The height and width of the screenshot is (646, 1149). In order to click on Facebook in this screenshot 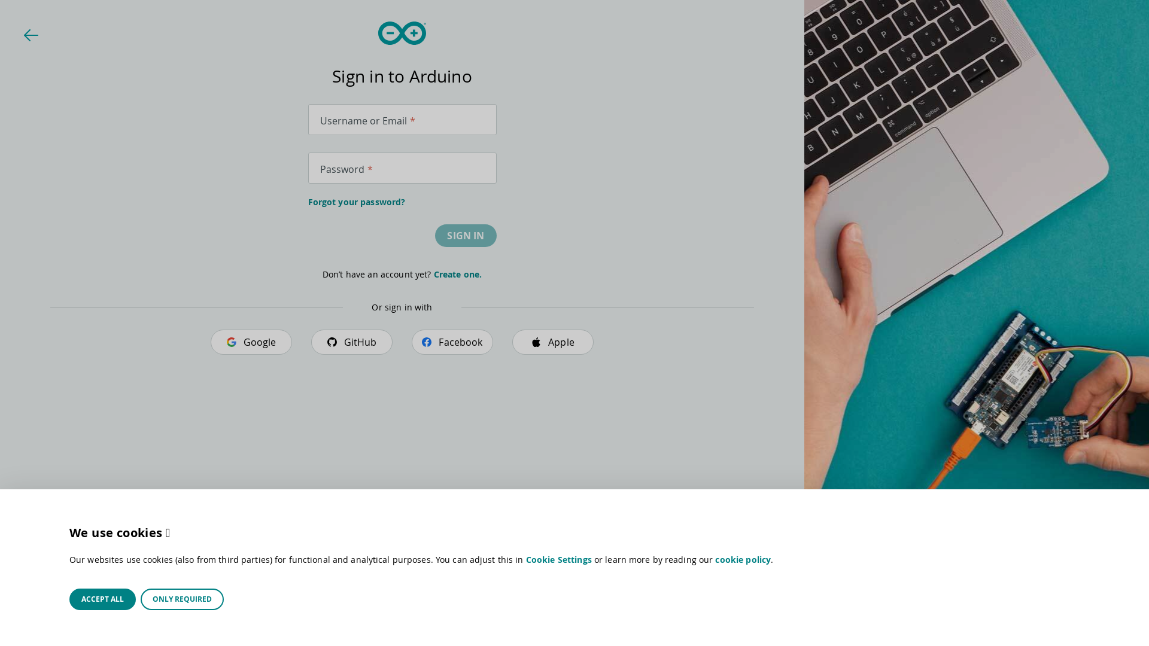, I will do `click(452, 342)`.